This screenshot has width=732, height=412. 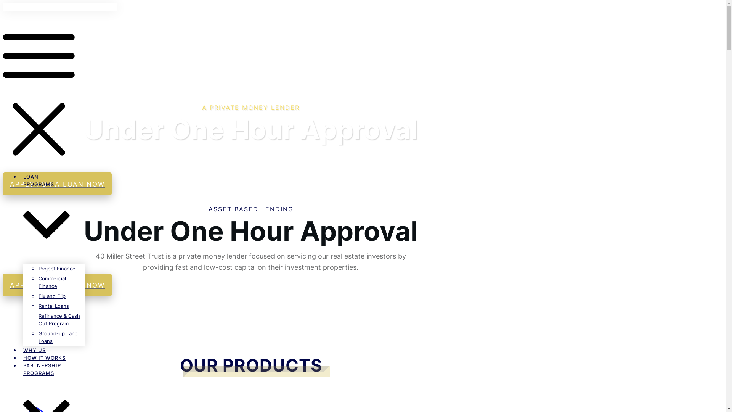 What do you see at coordinates (54, 306) in the screenshot?
I see `Rental Loans` at bounding box center [54, 306].